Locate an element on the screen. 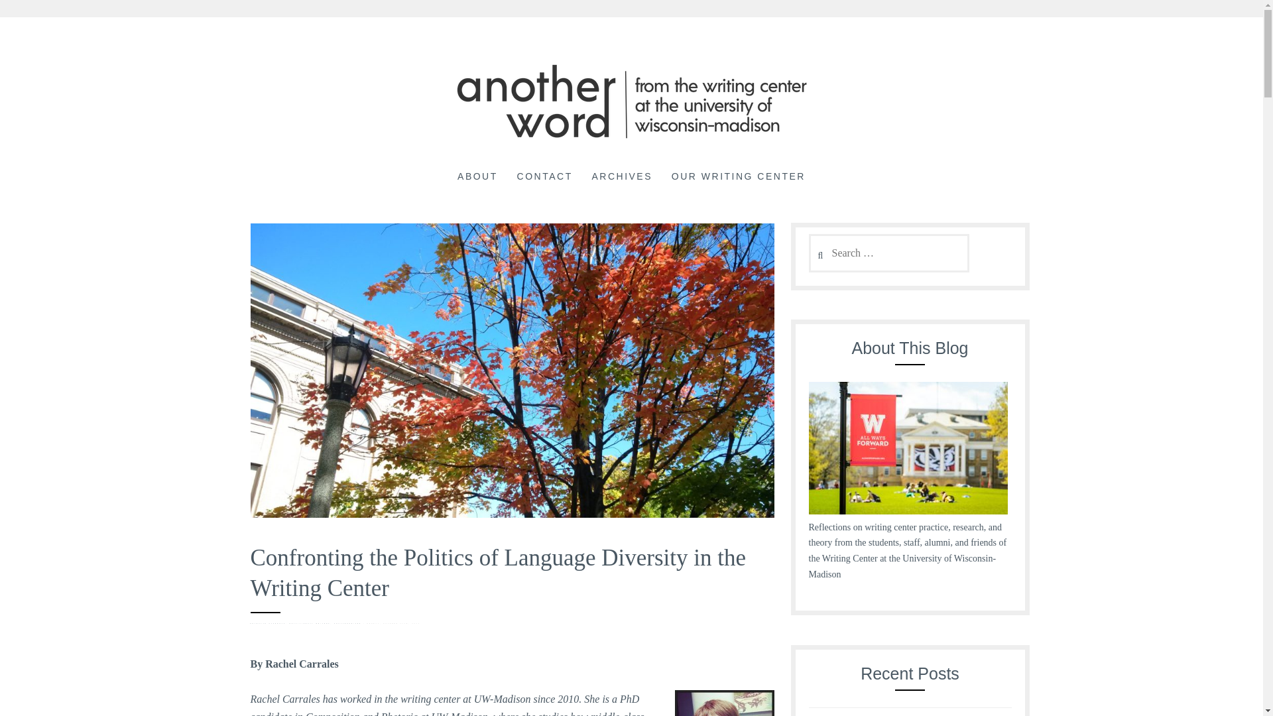 The width and height of the screenshot is (1273, 716). Another Word is located at coordinates (111, 170).